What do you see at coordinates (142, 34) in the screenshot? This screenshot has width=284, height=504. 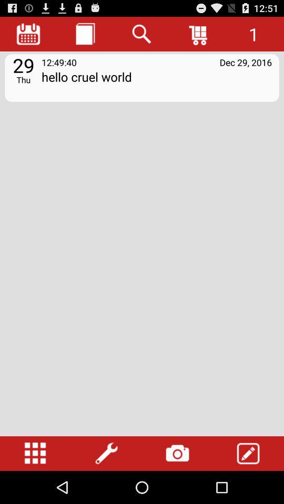 I see `tap the icon above the hello cruel world` at bounding box center [142, 34].